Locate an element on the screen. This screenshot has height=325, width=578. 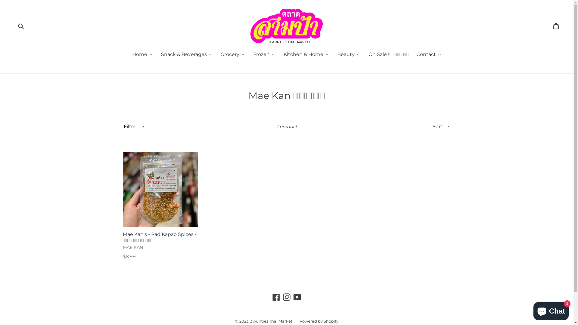
Home is located at coordinates (142, 55).